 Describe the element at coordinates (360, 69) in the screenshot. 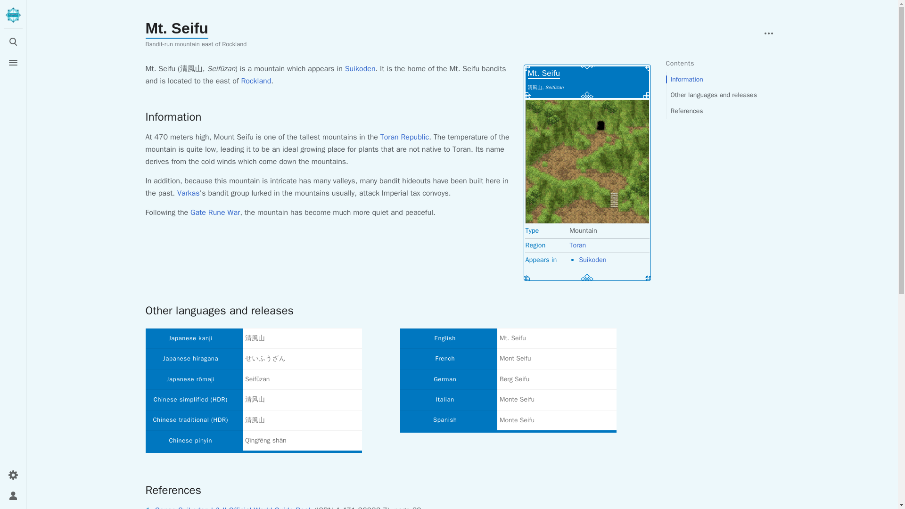

I see `Suikoden` at that location.